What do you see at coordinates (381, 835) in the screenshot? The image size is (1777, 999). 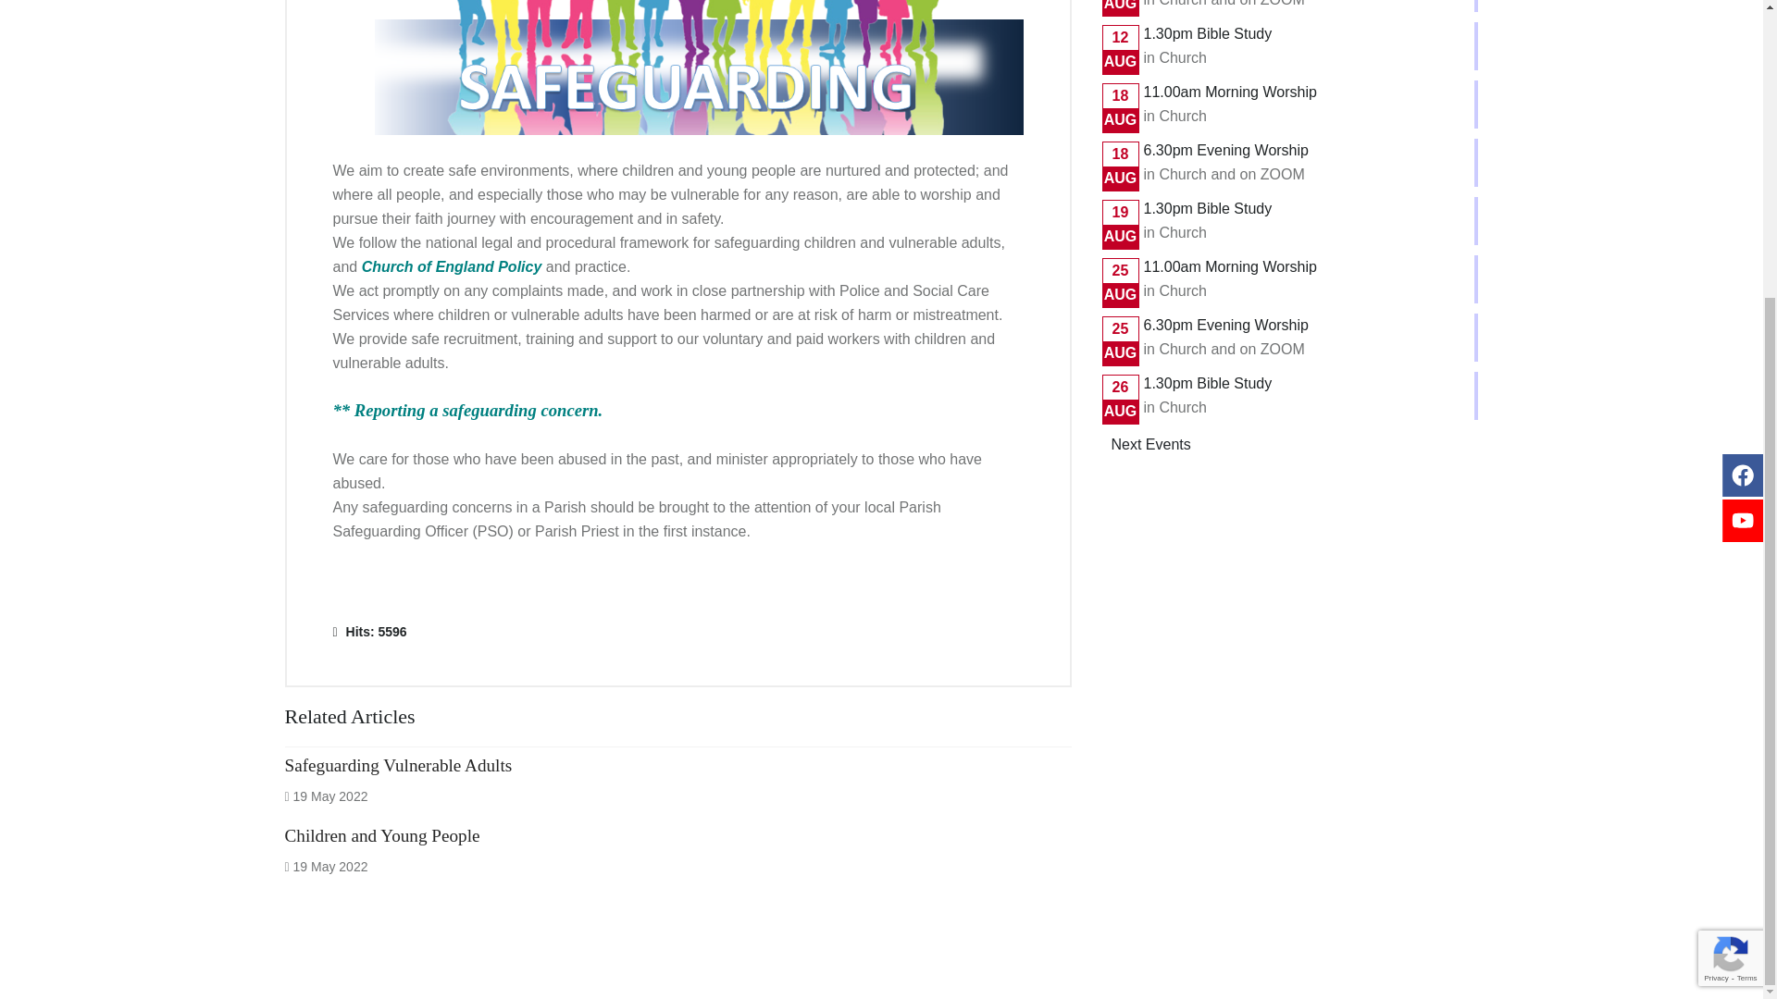 I see `Children and Young People` at bounding box center [381, 835].